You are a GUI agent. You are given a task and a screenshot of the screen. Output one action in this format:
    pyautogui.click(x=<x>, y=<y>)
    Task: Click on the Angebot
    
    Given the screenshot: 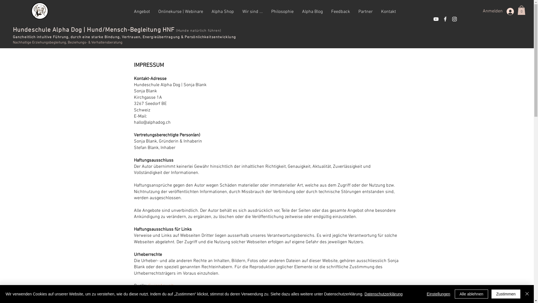 What is the action you would take?
    pyautogui.click(x=142, y=12)
    